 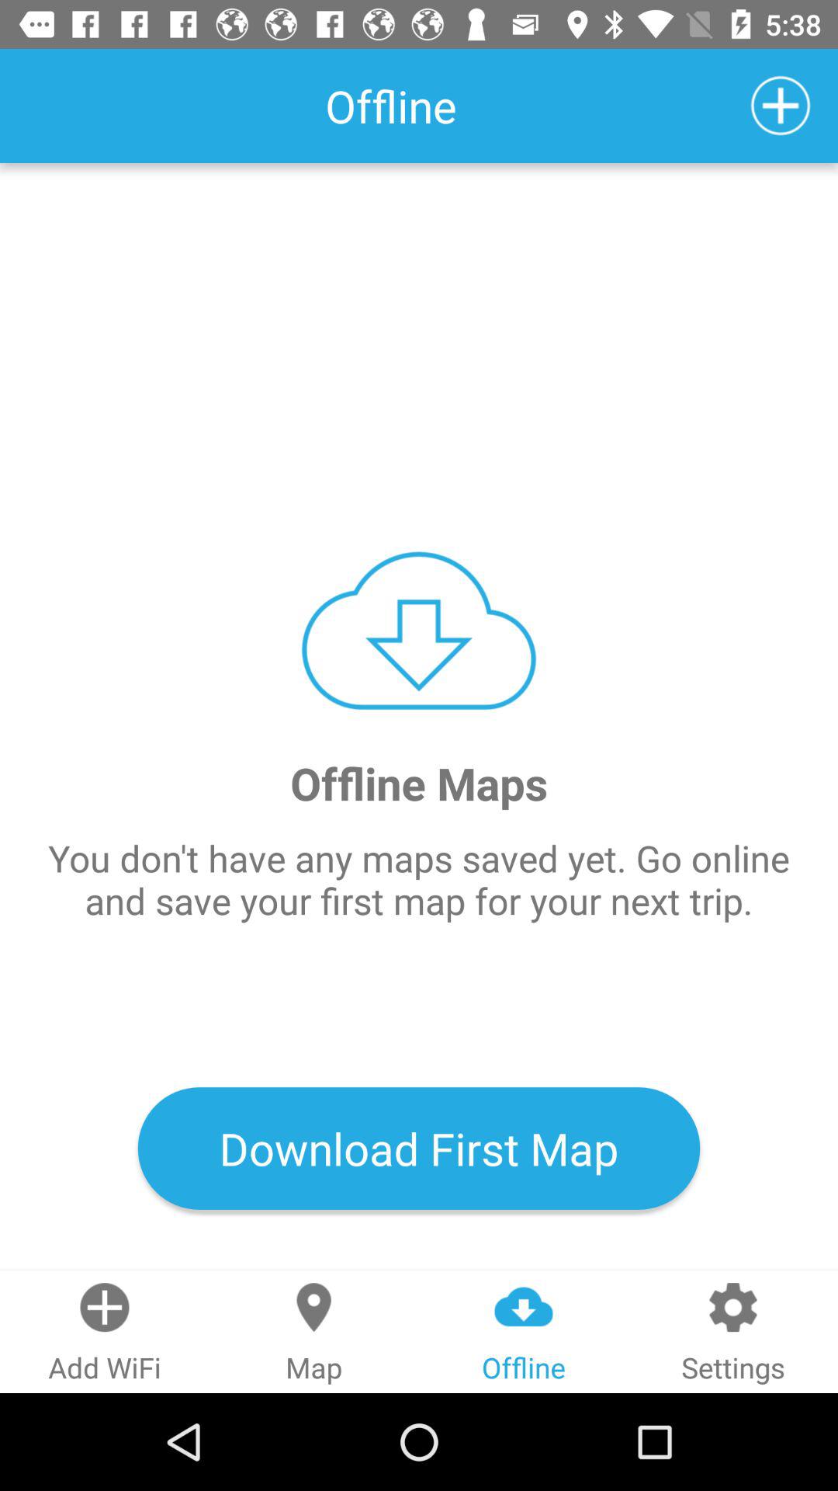 I want to click on click on the text left side to the icon plus, so click(x=391, y=106).